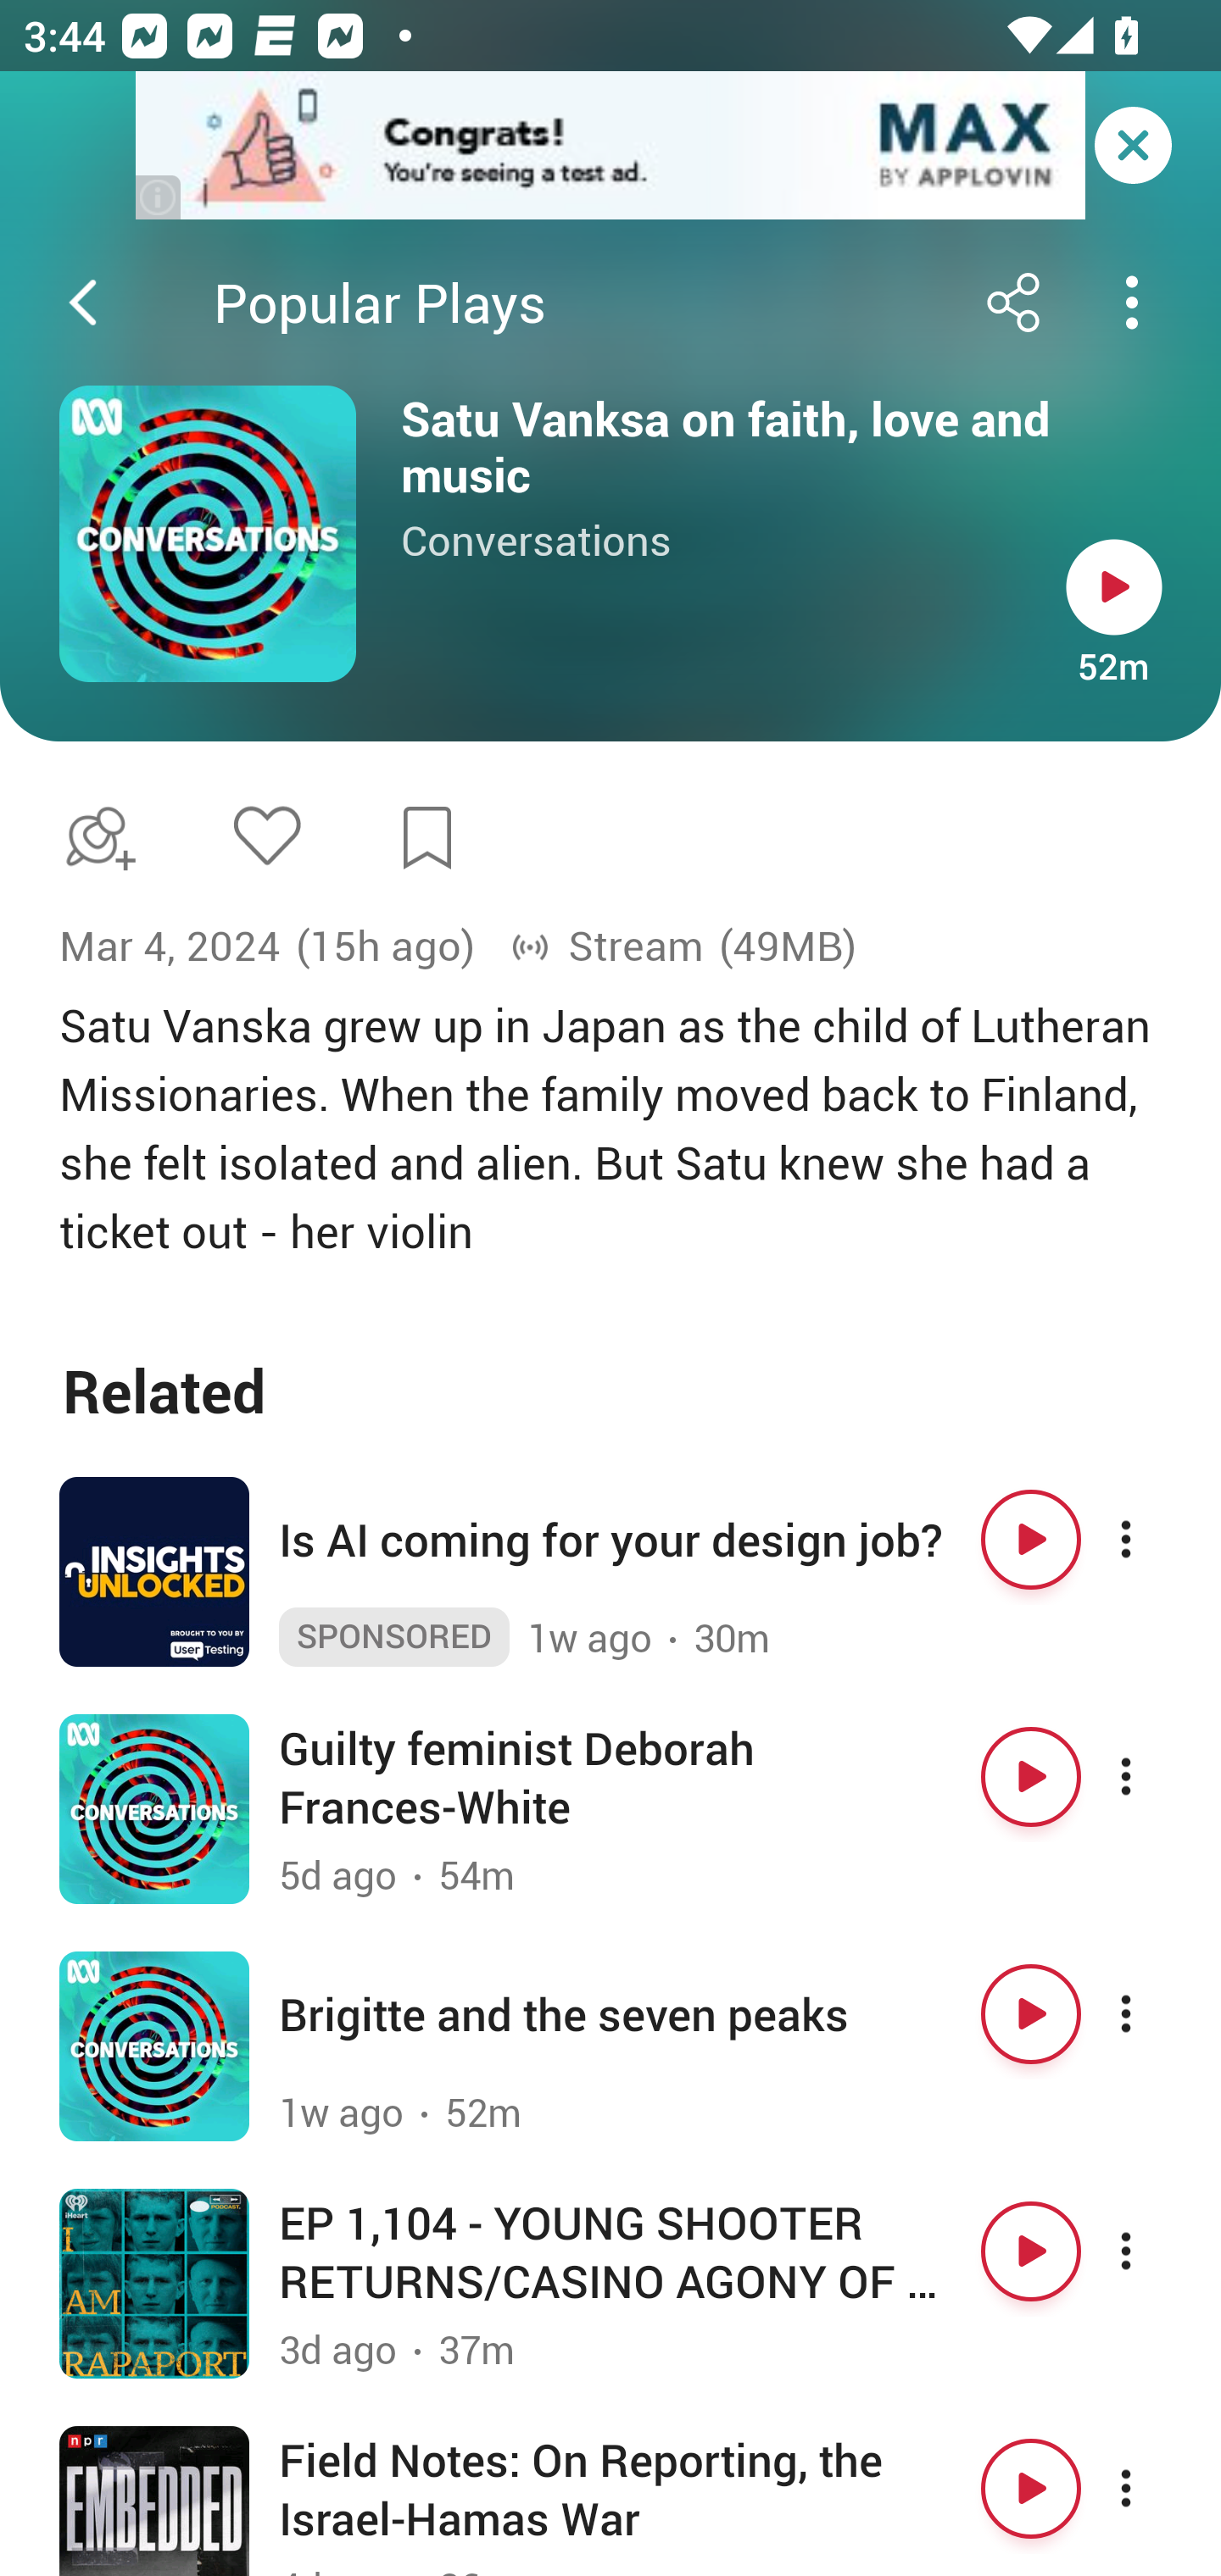 This screenshot has width=1221, height=2576. I want to click on Add episode to Play Later, so click(94, 837).